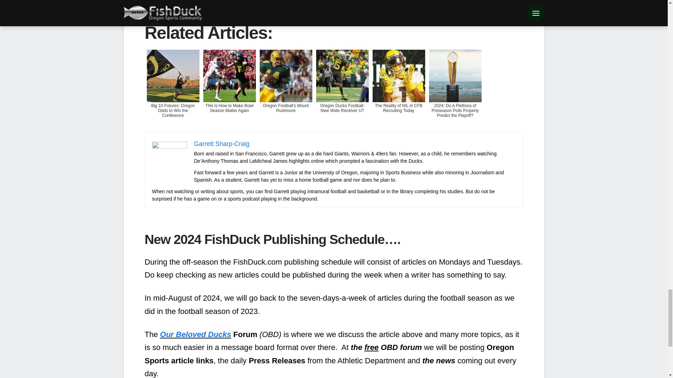 The width and height of the screenshot is (673, 378). Describe the element at coordinates (196, 334) in the screenshot. I see `Our Beloved Ducks` at that location.